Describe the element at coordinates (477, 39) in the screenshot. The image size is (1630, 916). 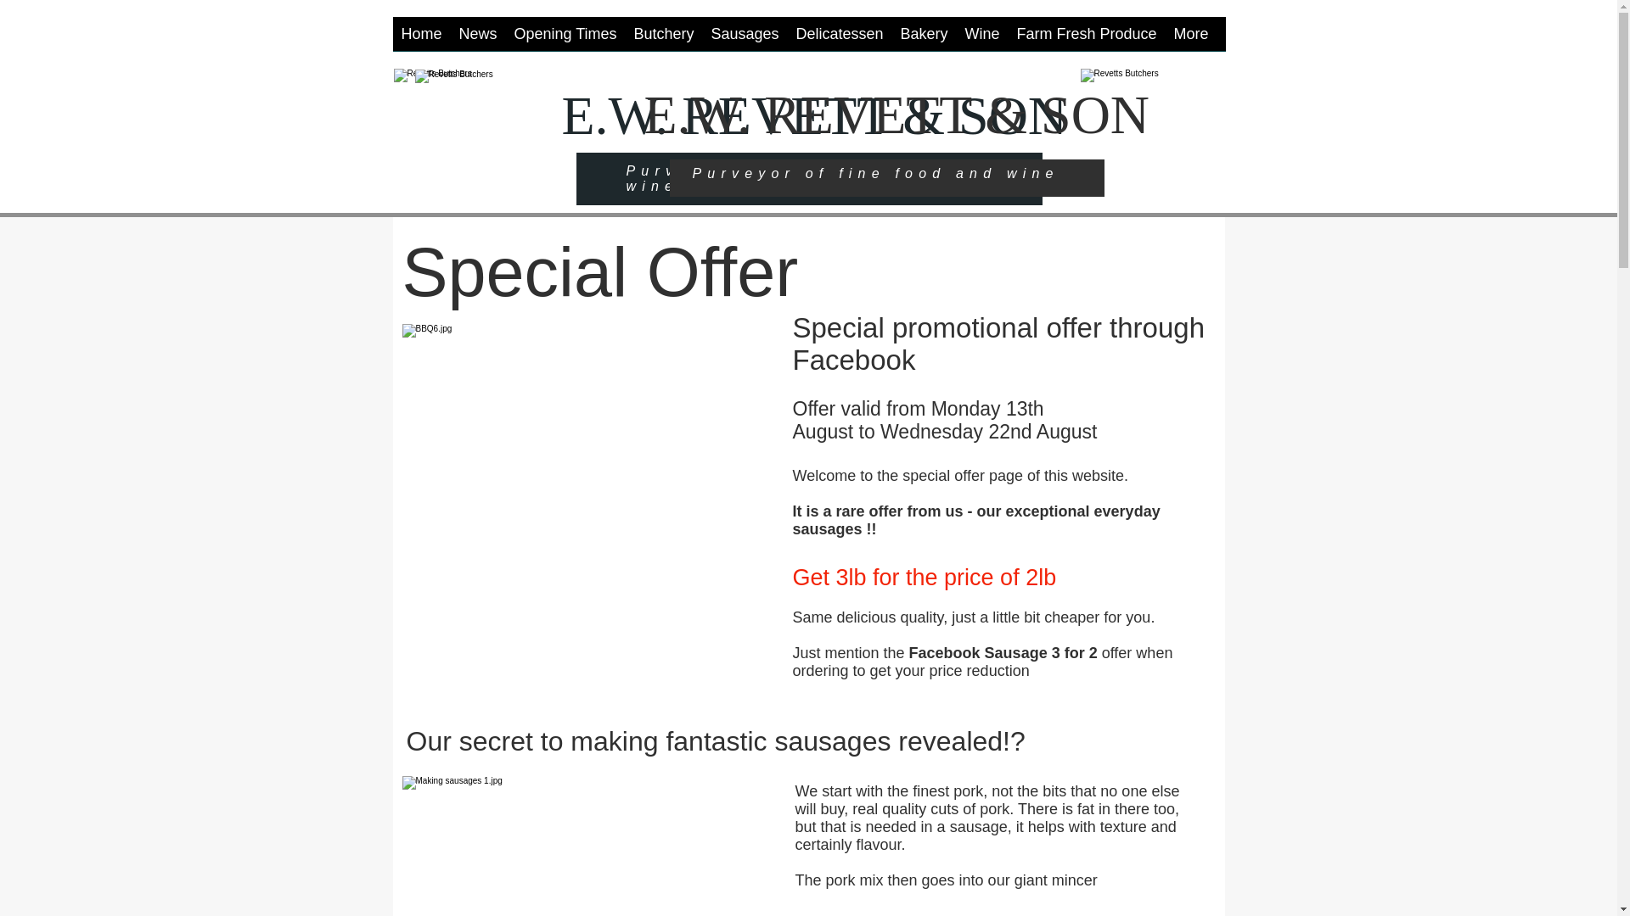
I see `News` at that location.